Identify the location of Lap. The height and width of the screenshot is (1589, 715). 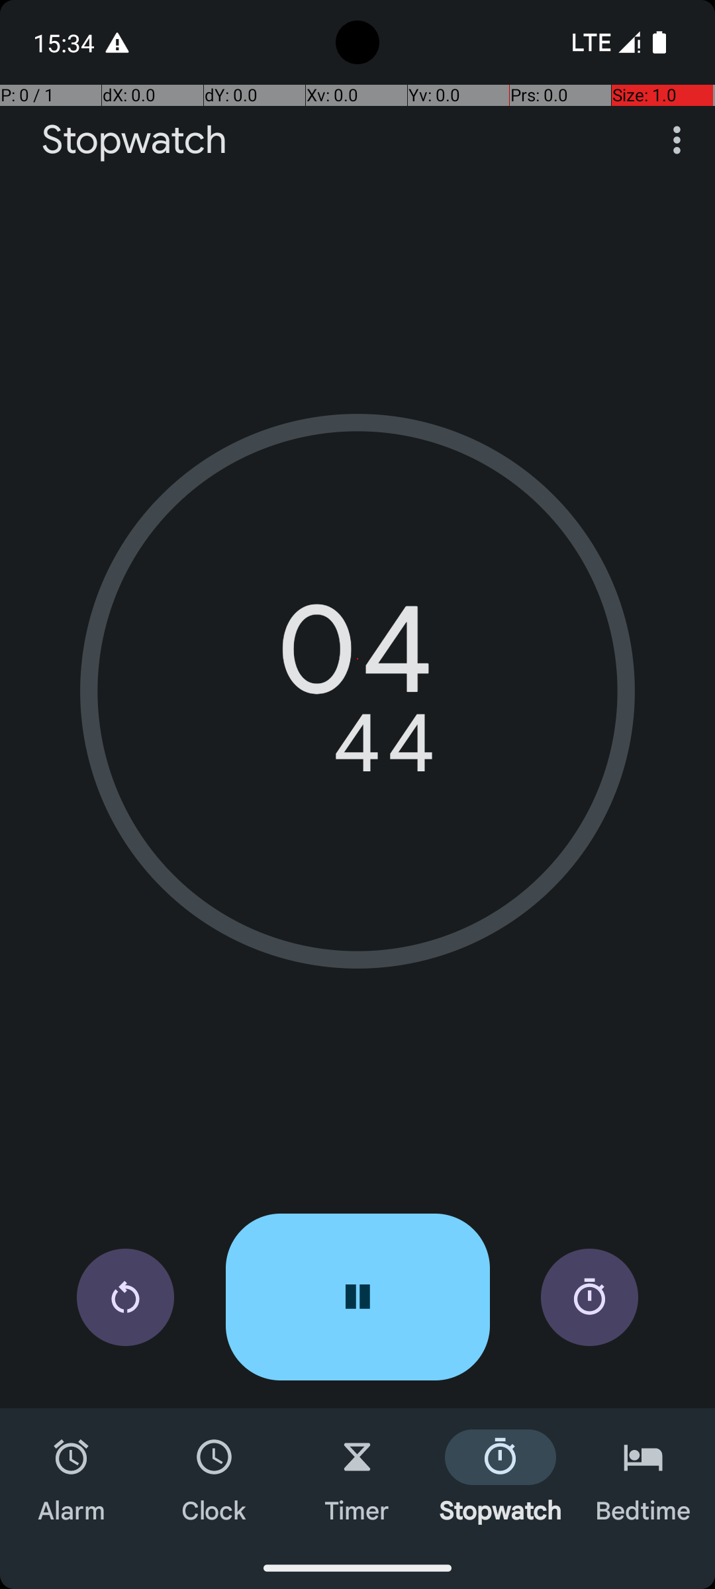
(589, 1298).